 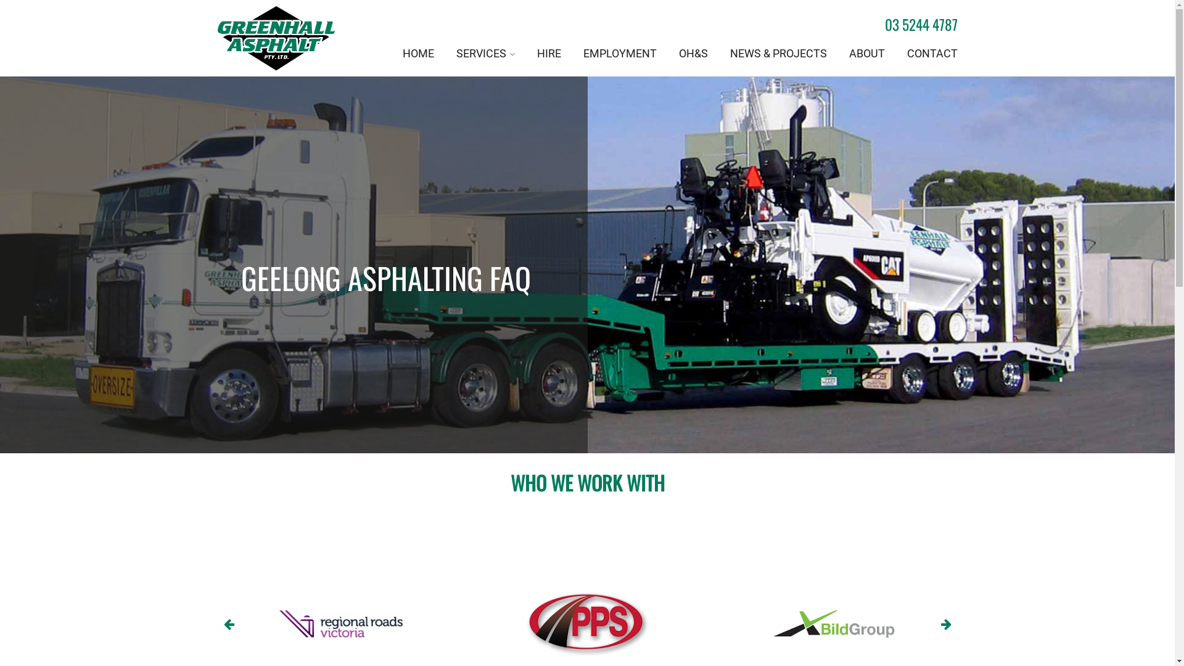 I want to click on SERVICES, so click(x=486, y=54).